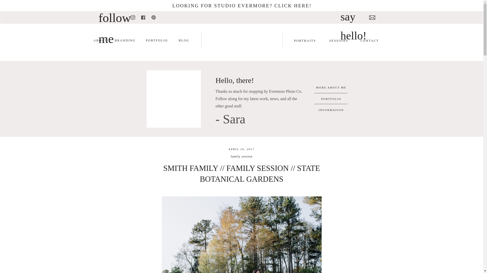 The width and height of the screenshot is (487, 273). Describe the element at coordinates (157, 41) in the screenshot. I see `PORTFOLIO` at that location.